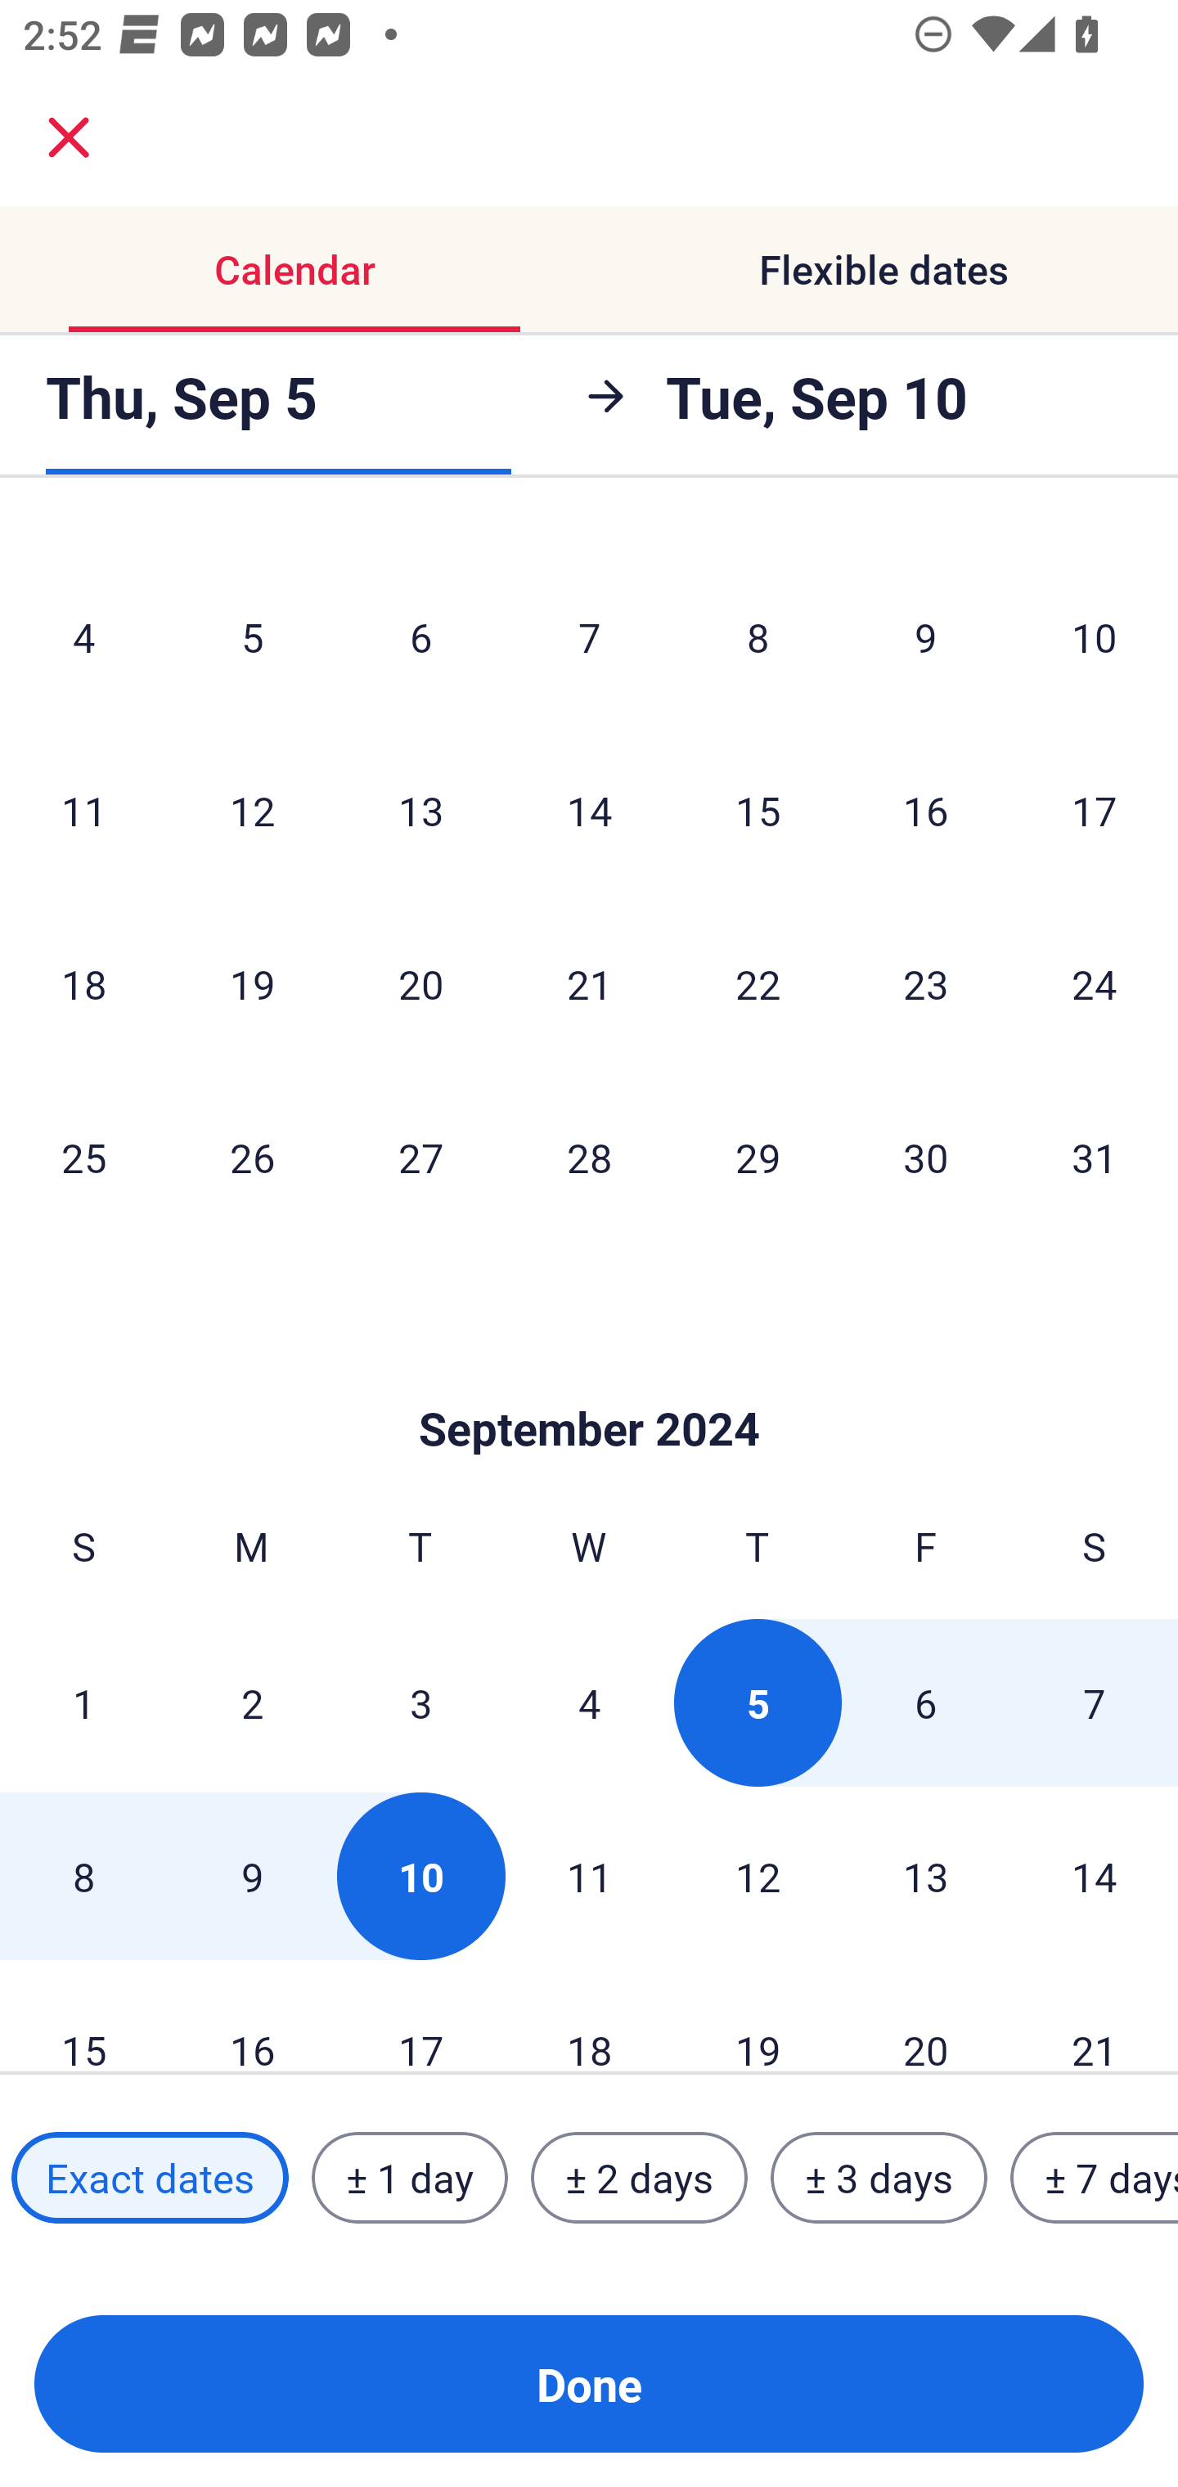 The height and width of the screenshot is (2487, 1178). What do you see at coordinates (926, 636) in the screenshot?
I see `9 Friday, August 9, 2024` at bounding box center [926, 636].